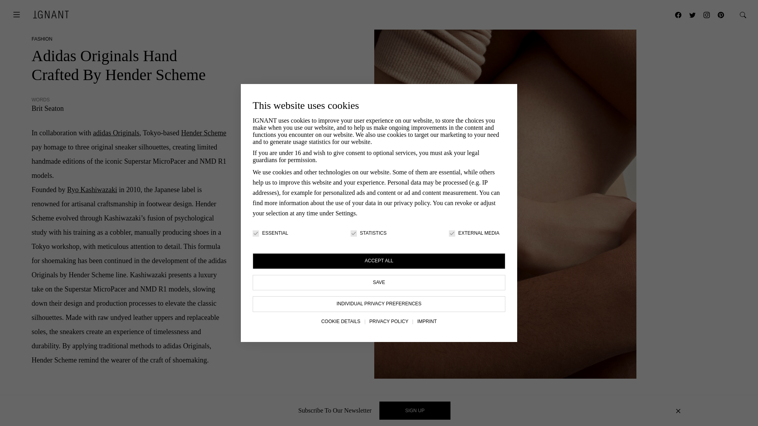  Describe the element at coordinates (203, 133) in the screenshot. I see `Hender Scheme` at that location.